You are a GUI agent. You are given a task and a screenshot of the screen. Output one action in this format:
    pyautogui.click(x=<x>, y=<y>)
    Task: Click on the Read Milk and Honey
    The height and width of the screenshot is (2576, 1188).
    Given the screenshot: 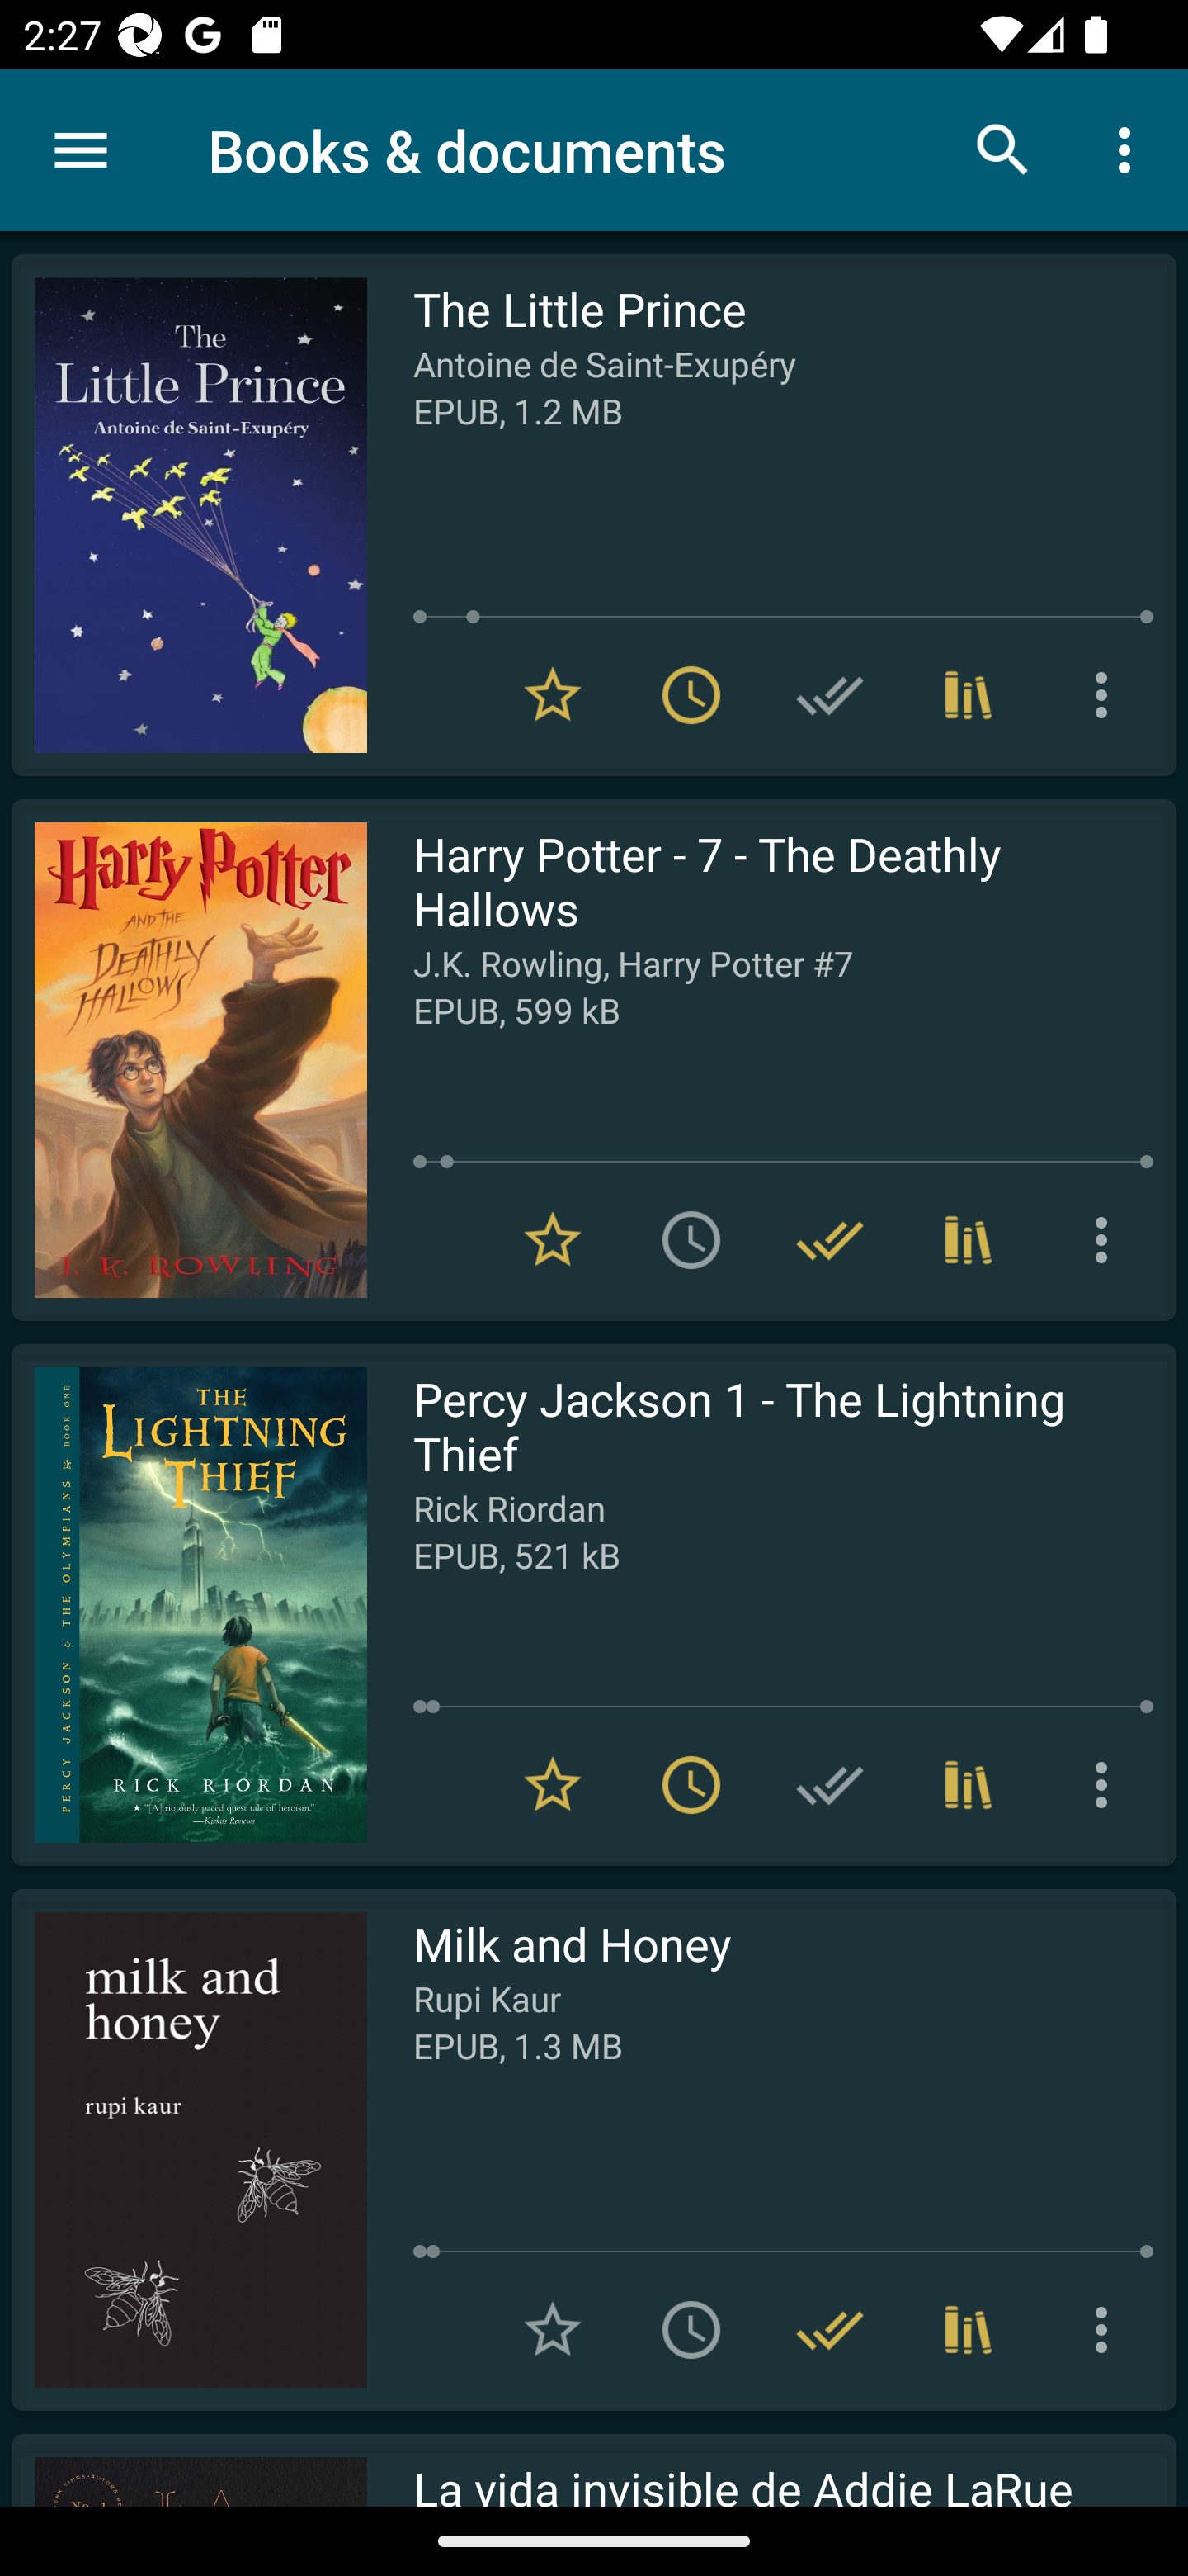 What is the action you would take?
    pyautogui.click(x=189, y=2149)
    